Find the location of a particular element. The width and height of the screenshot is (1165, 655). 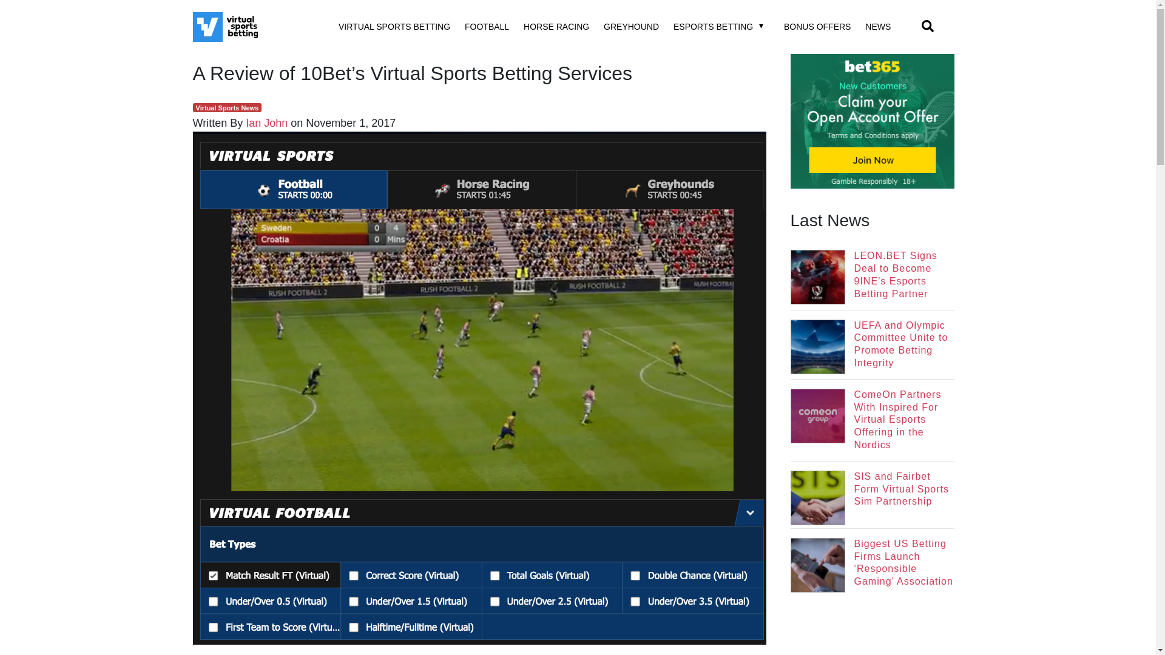

ESPORTS BETTING is located at coordinates (712, 26).